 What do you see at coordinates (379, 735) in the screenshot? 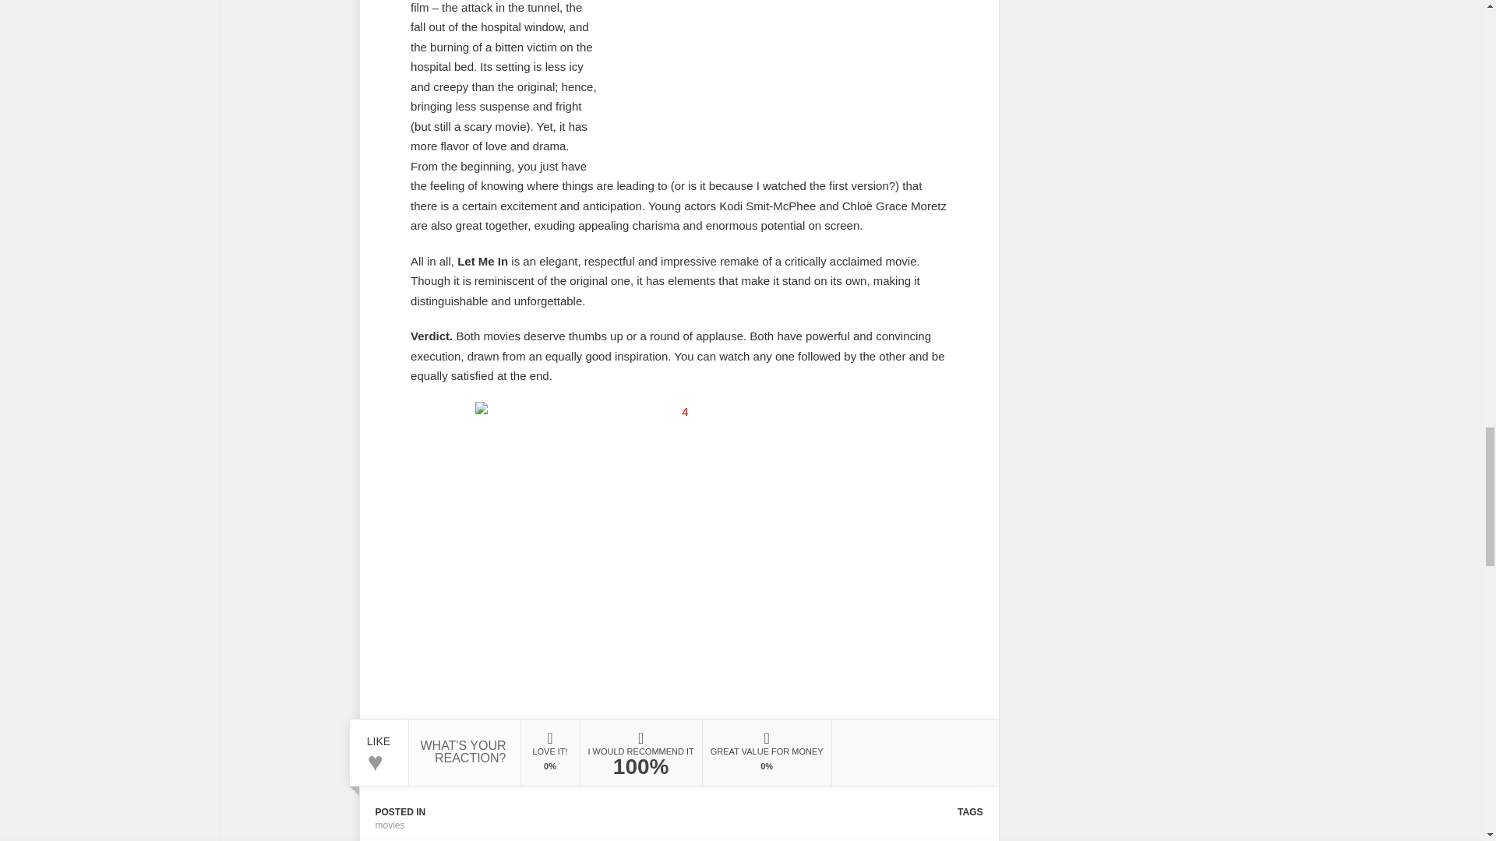
I see `Likes` at bounding box center [379, 735].